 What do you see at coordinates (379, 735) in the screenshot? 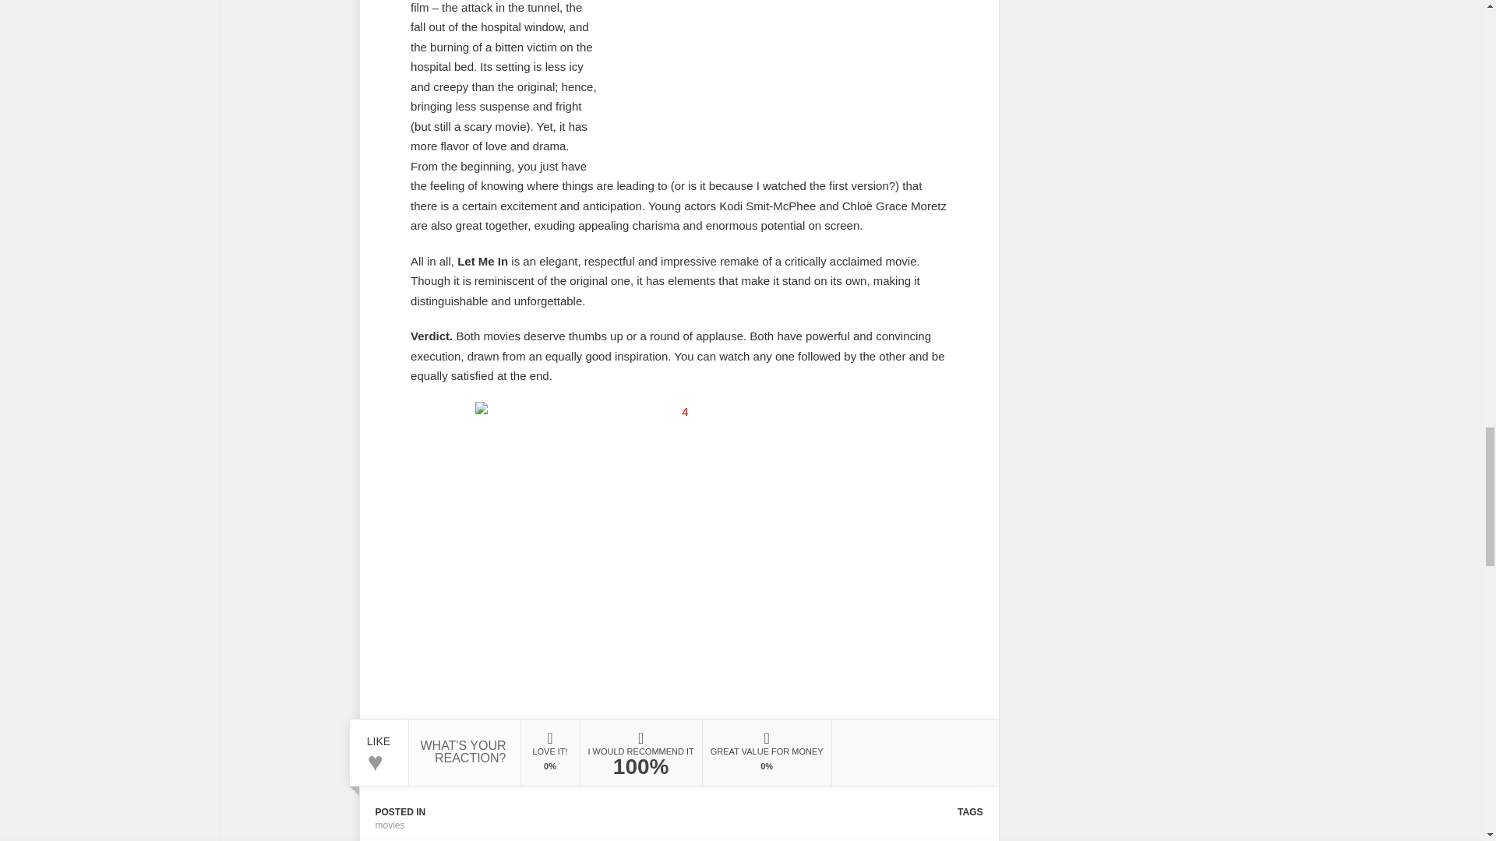
I see `Likes` at bounding box center [379, 735].